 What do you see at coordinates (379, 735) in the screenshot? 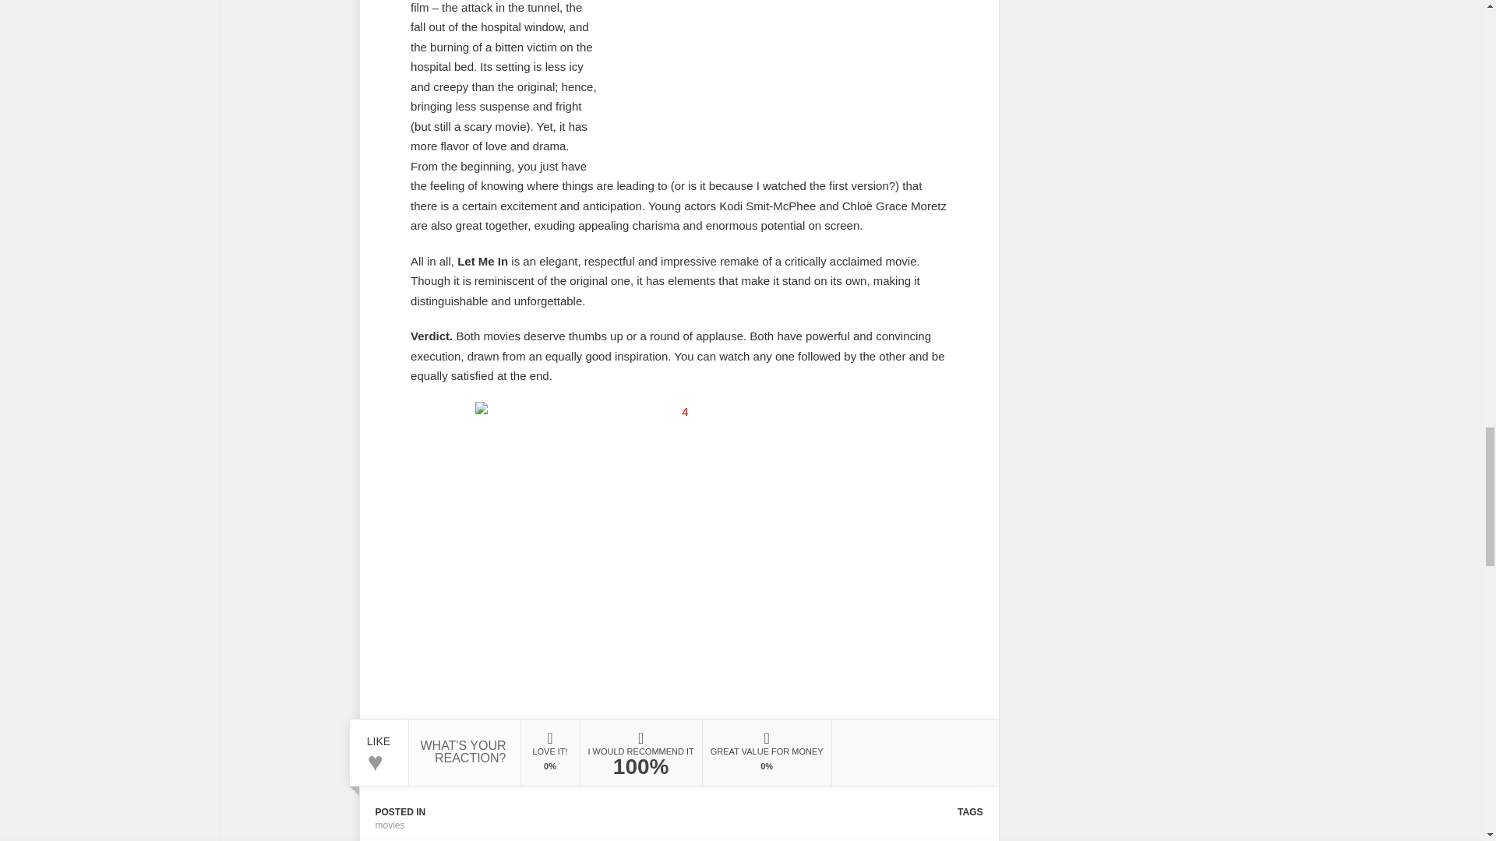
I see `Likes` at bounding box center [379, 735].